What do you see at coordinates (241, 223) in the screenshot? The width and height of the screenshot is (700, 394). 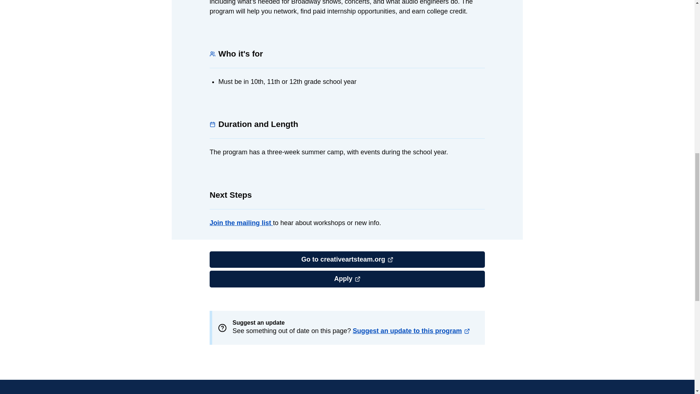 I see `Join the mailing list` at bounding box center [241, 223].